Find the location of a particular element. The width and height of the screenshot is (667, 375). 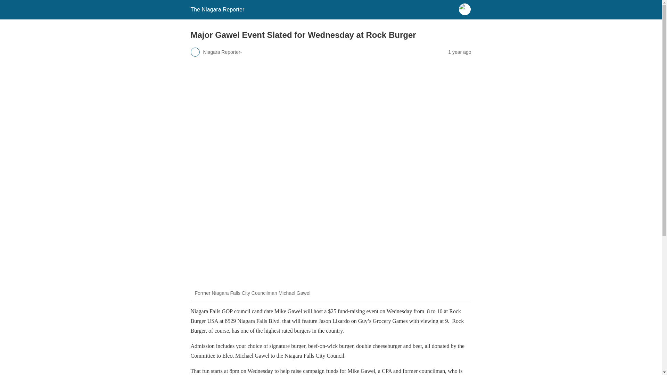

The Niagara Reporter is located at coordinates (217, 9).